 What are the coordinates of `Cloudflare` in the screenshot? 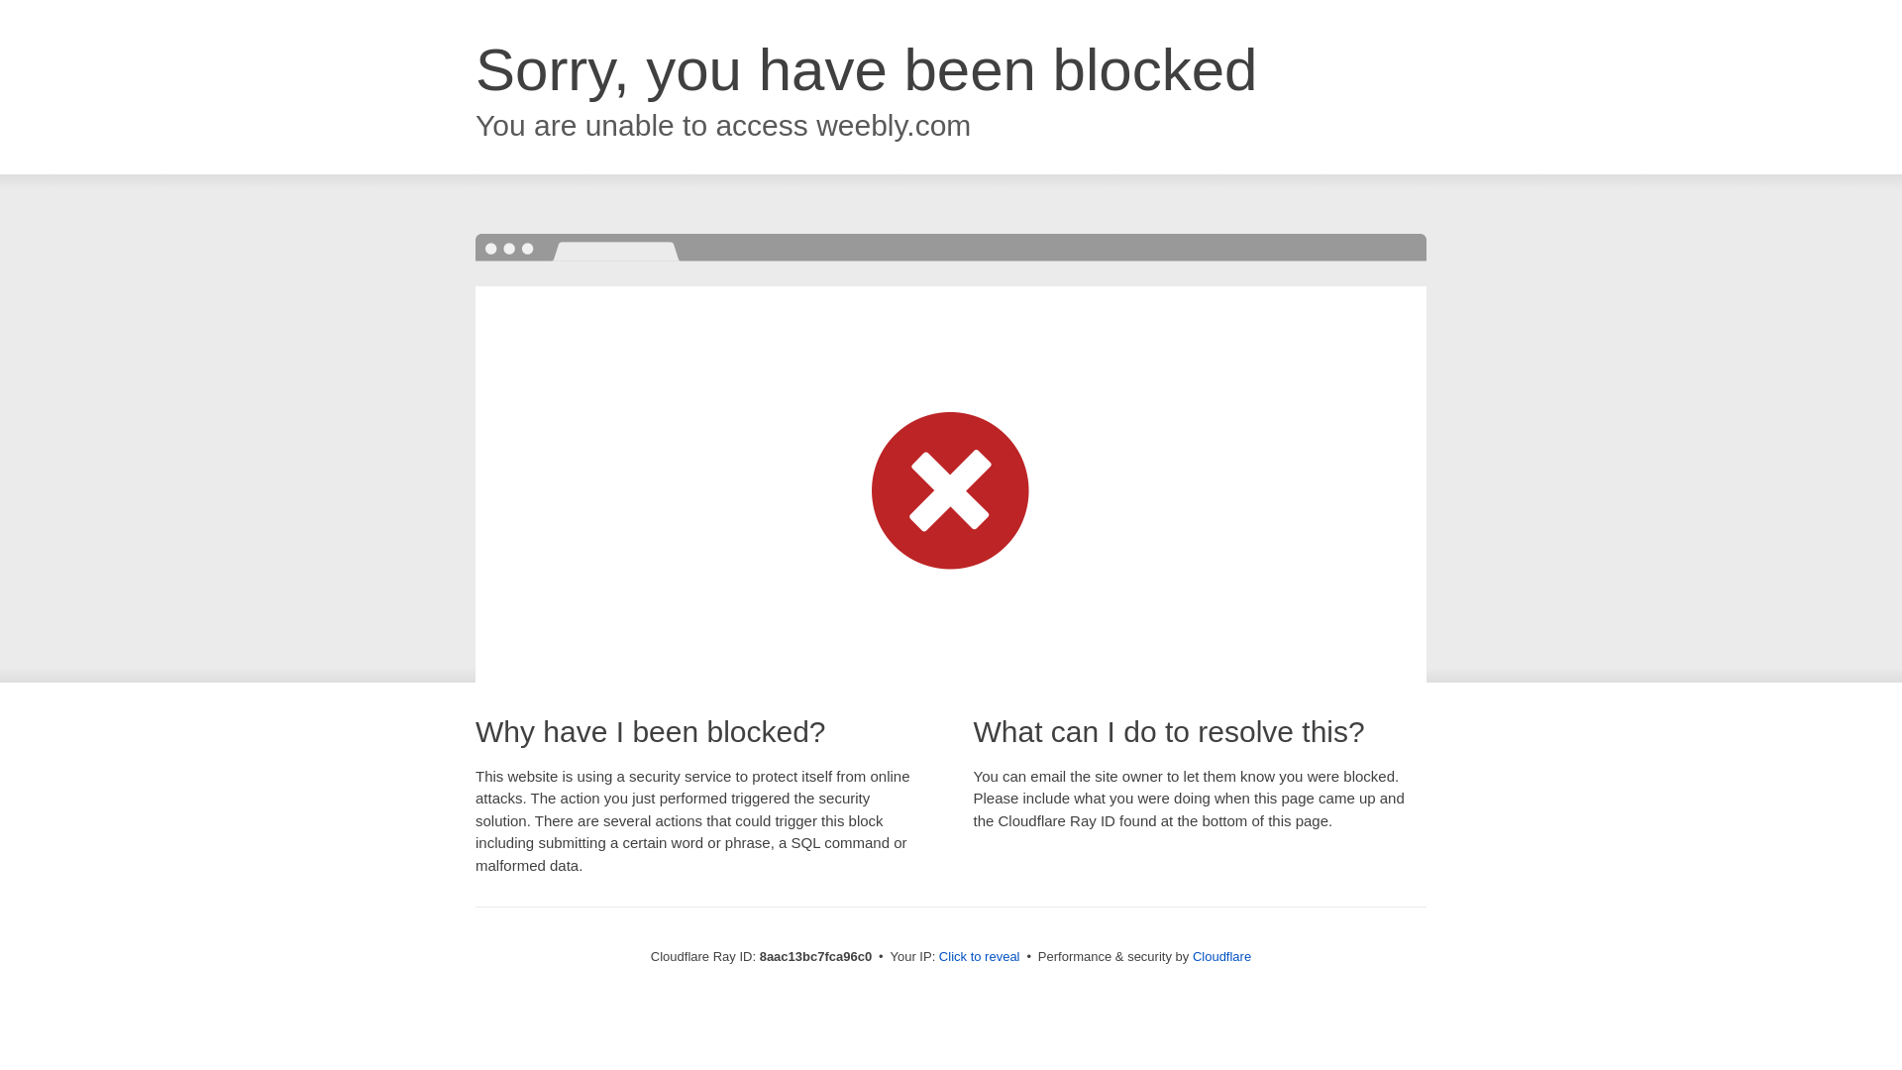 It's located at (1221, 956).